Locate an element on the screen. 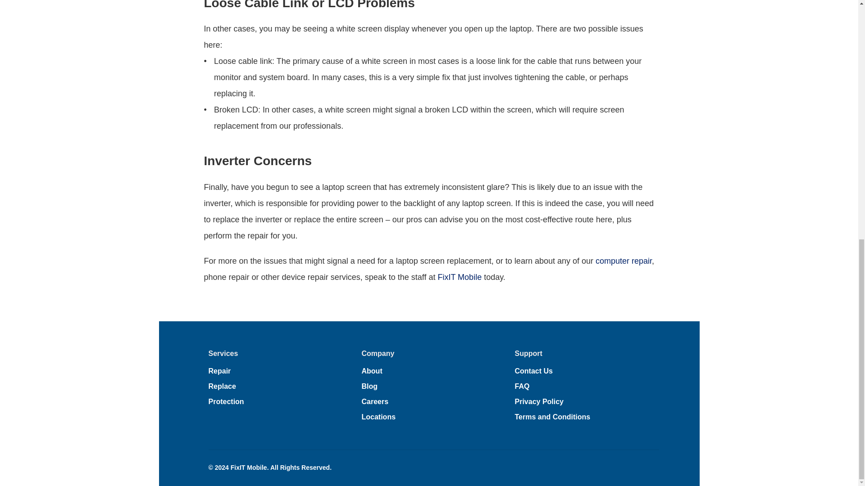 The width and height of the screenshot is (865, 486). Terms and Conditions is located at coordinates (552, 417).